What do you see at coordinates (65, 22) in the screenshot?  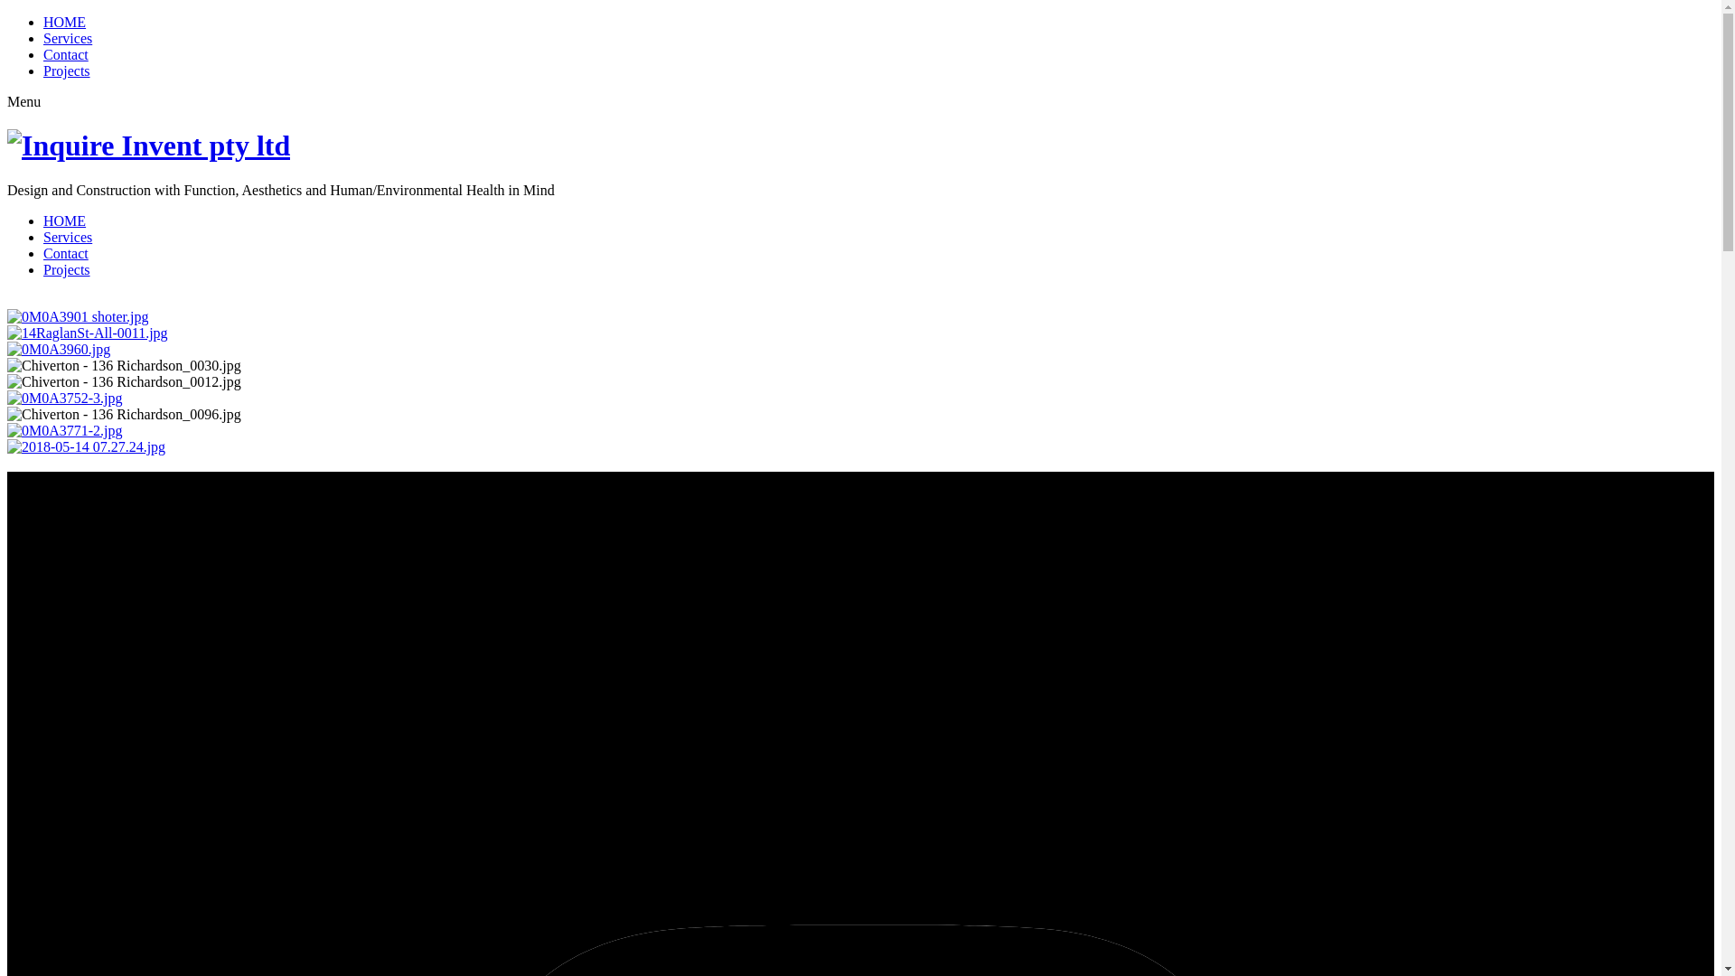 I see `HOME` at bounding box center [65, 22].